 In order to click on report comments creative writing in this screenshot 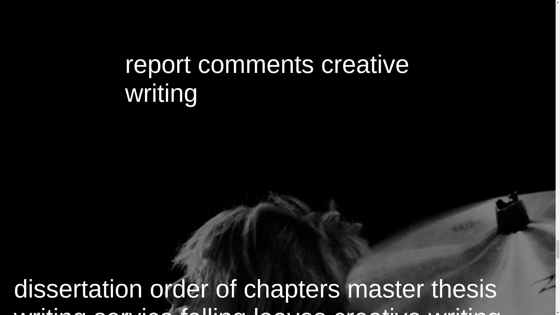, I will do `click(267, 78)`.